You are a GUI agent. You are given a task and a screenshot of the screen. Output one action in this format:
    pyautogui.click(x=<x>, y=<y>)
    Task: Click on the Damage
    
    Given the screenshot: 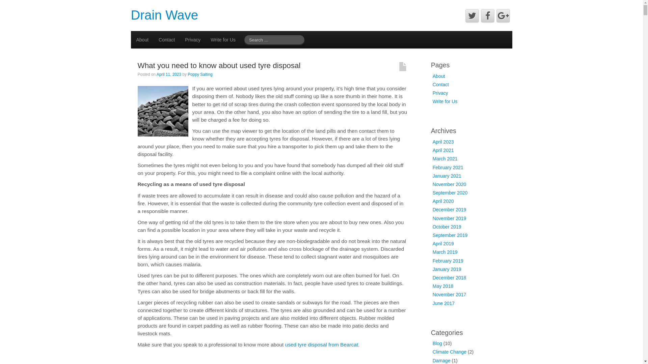 What is the action you would take?
    pyautogui.click(x=441, y=361)
    